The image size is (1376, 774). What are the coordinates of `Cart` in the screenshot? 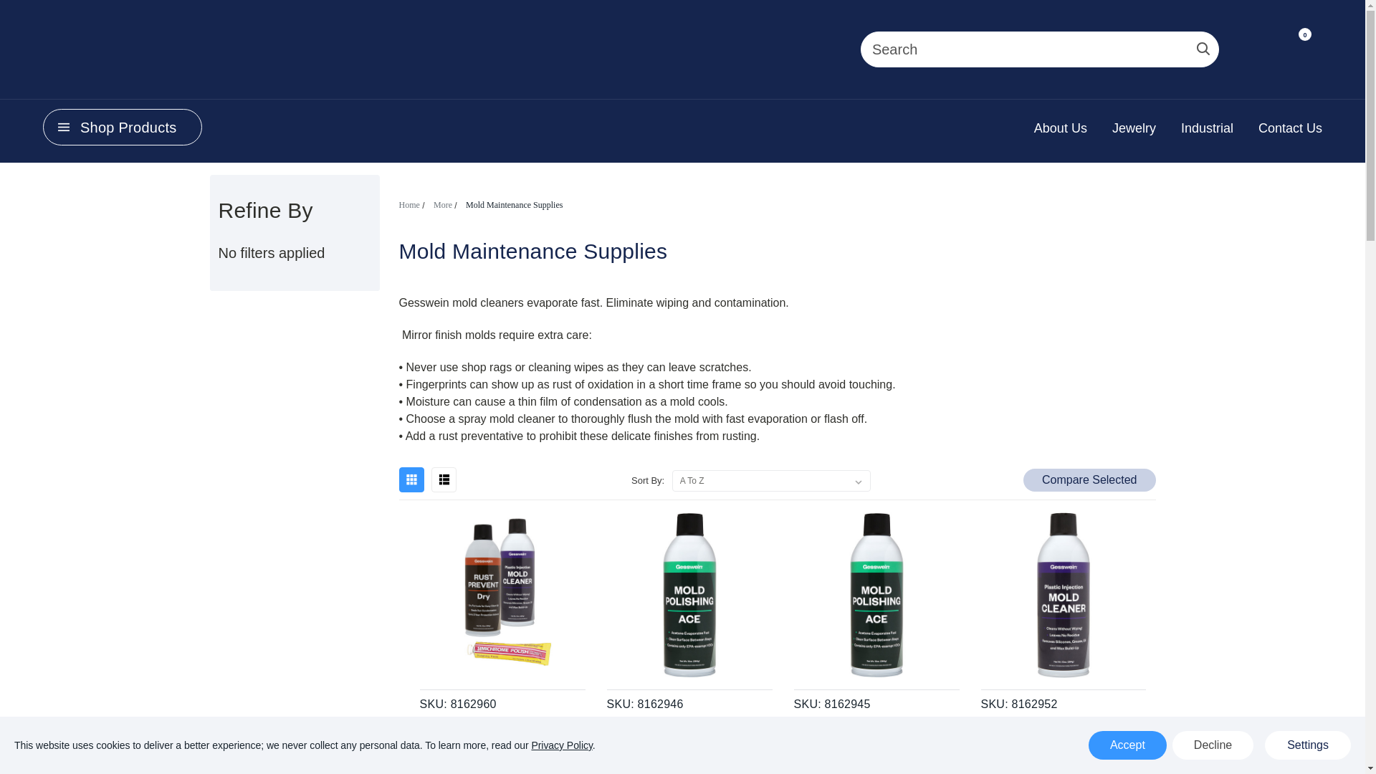 It's located at (1298, 52).